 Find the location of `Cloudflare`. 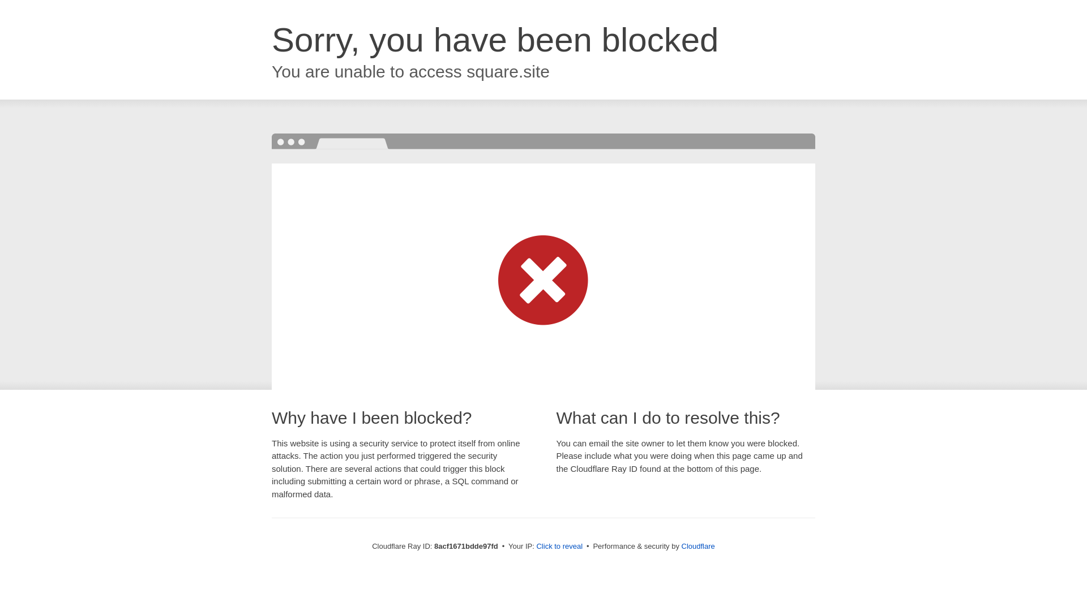

Cloudflare is located at coordinates (698, 546).